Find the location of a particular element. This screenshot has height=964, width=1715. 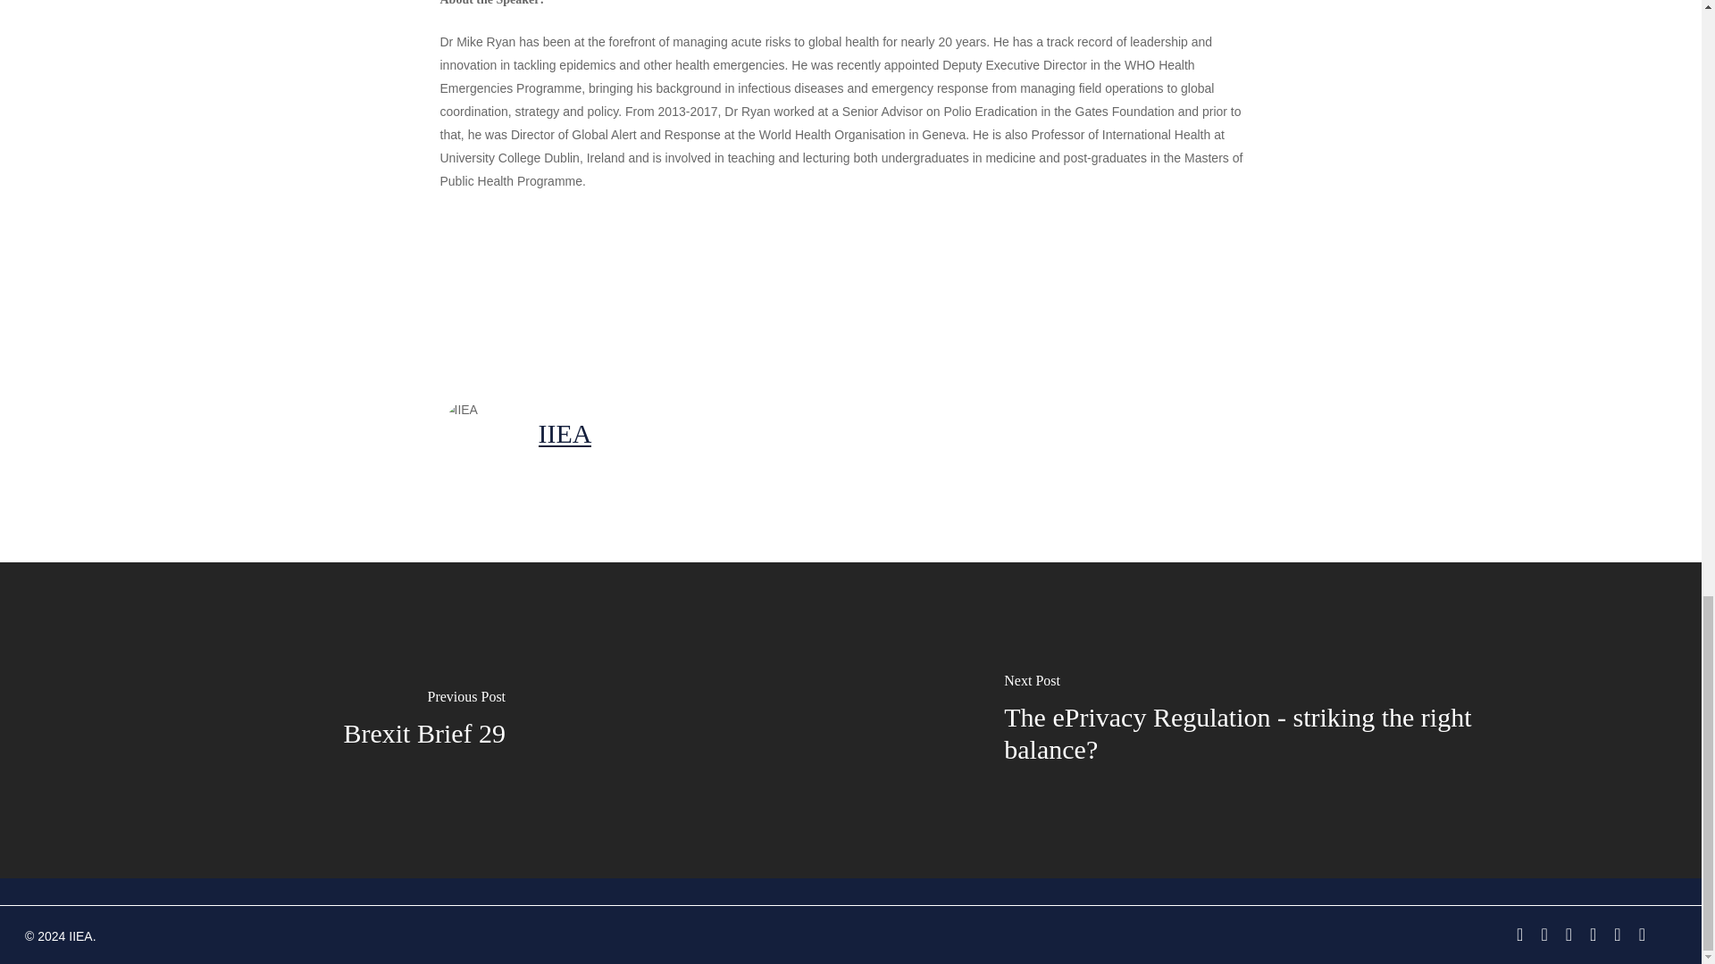

Tweet is located at coordinates (600, 290).